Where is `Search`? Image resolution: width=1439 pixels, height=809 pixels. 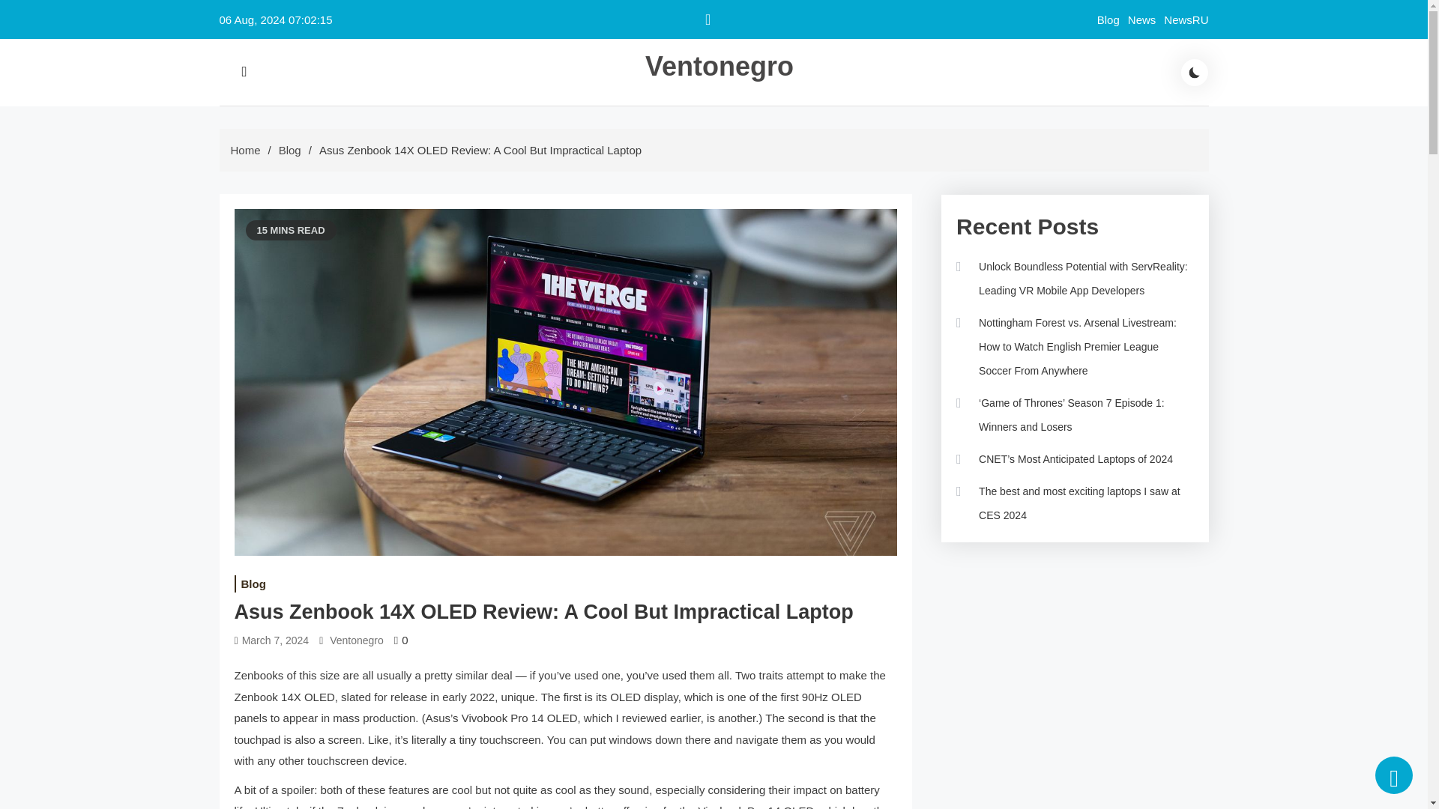
Search is located at coordinates (412, 106).